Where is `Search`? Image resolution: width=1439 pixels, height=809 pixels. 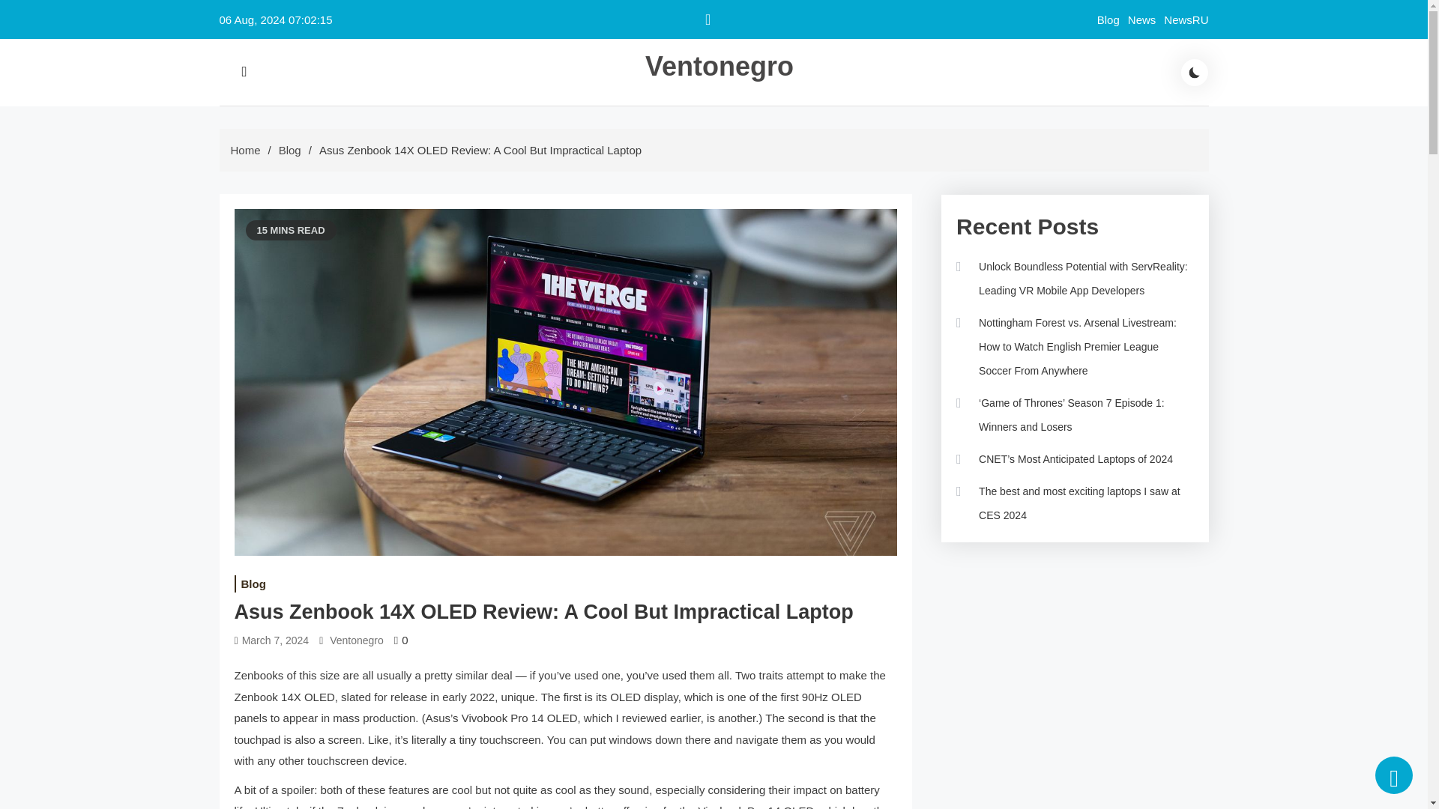
Search is located at coordinates (412, 106).